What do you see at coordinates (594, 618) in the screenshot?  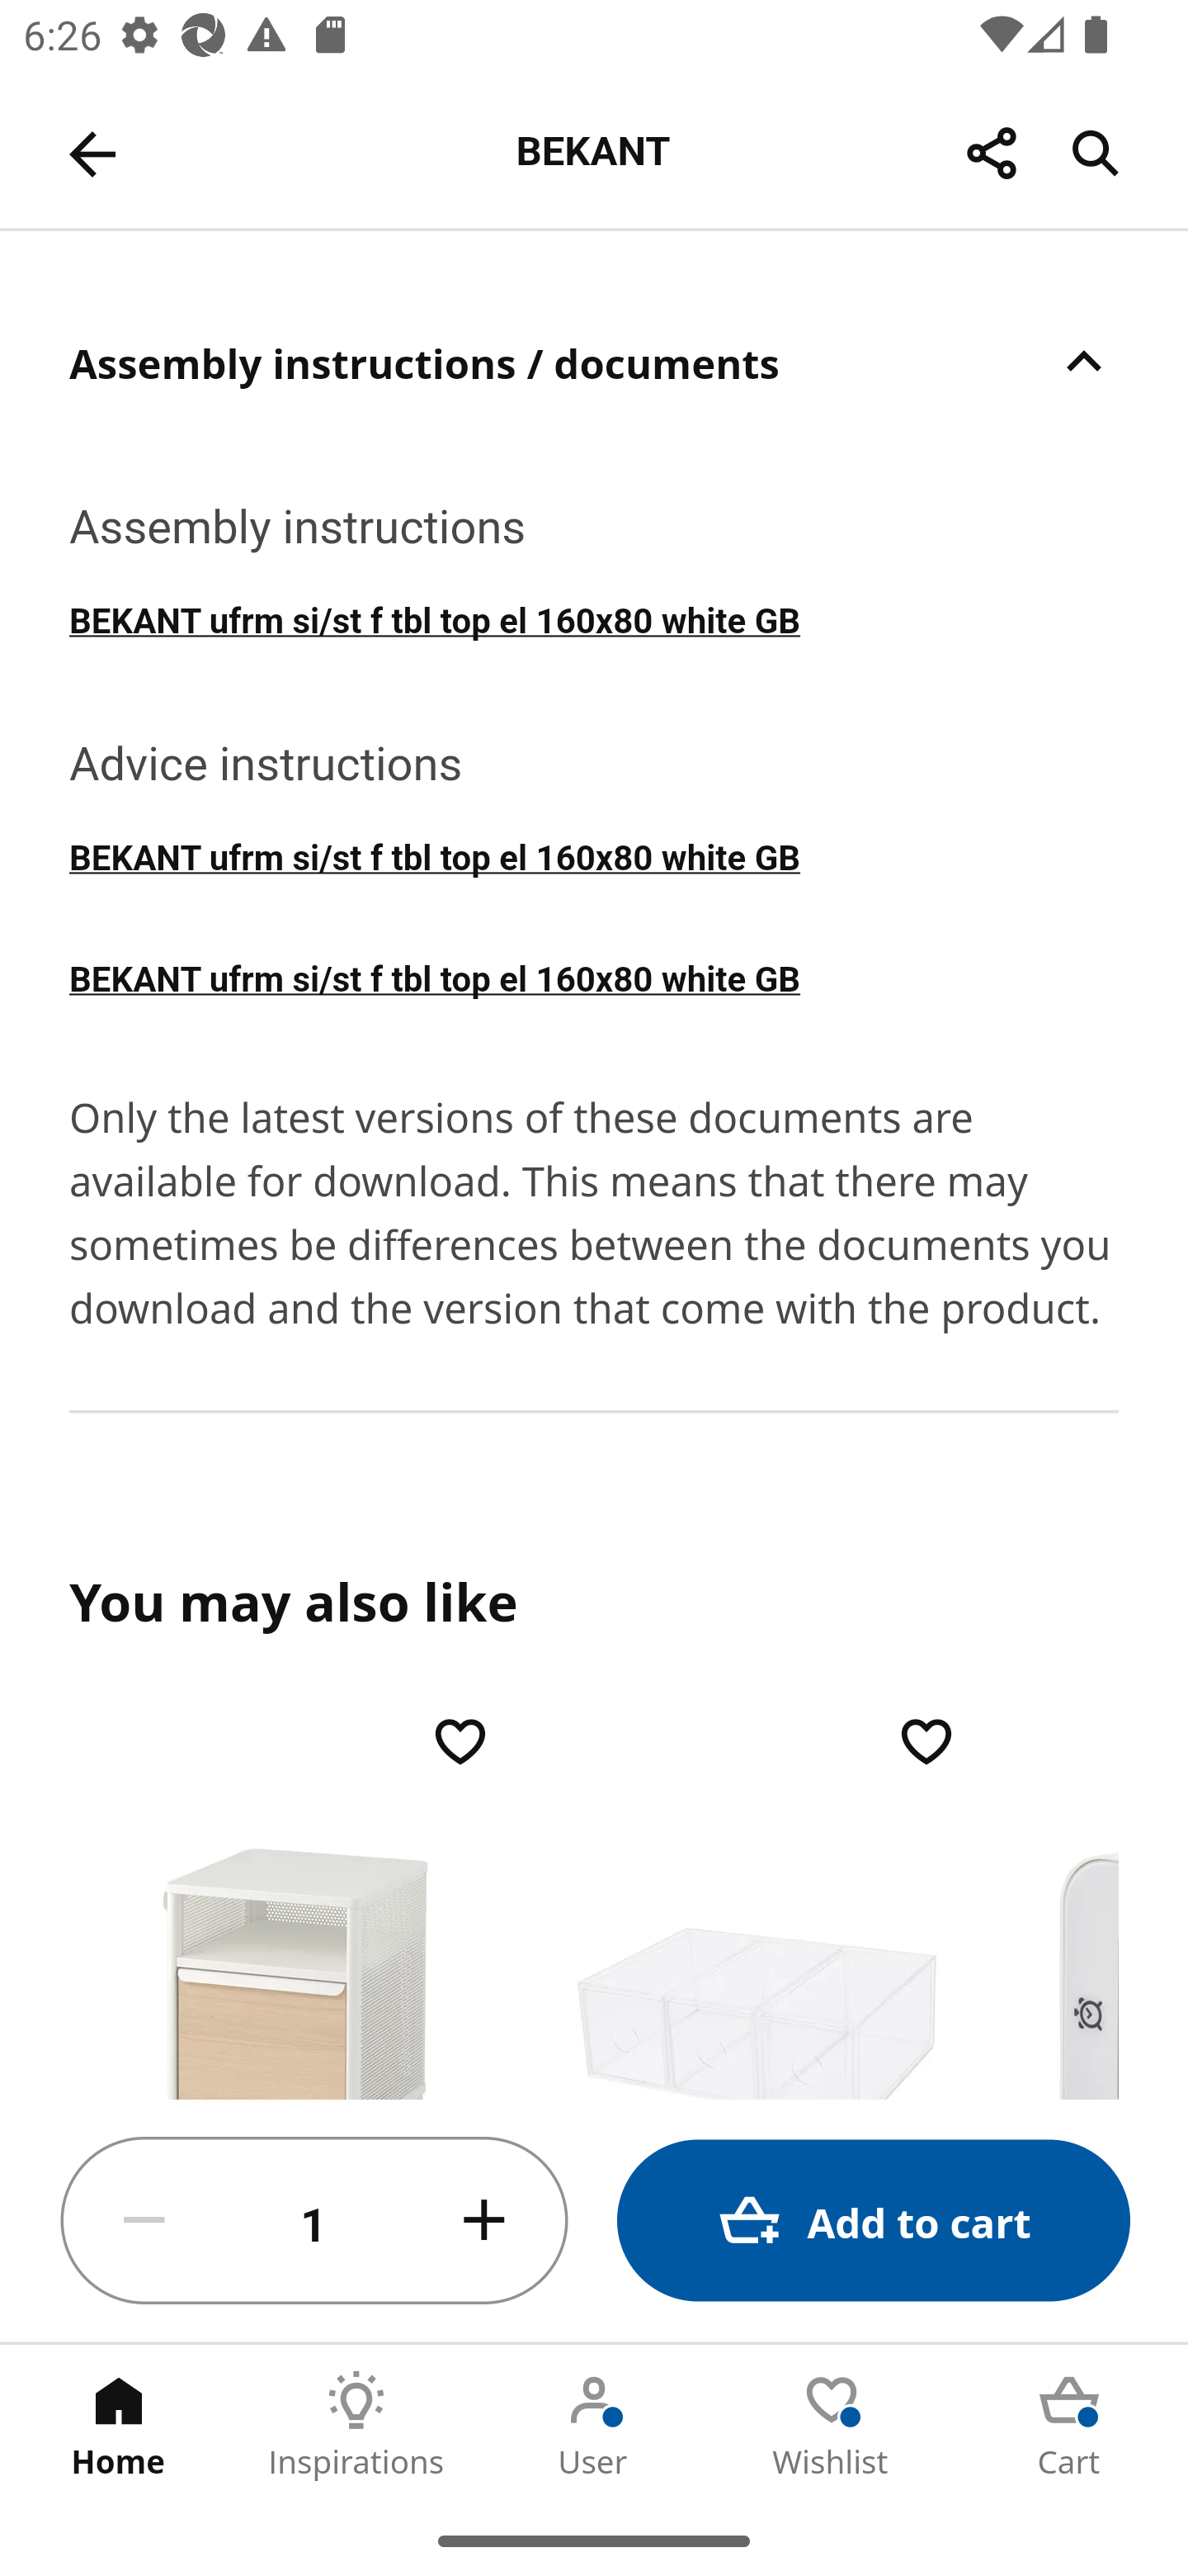 I see `BEKANT ufrm si/st f tbl top el 160x80 white GB` at bounding box center [594, 618].